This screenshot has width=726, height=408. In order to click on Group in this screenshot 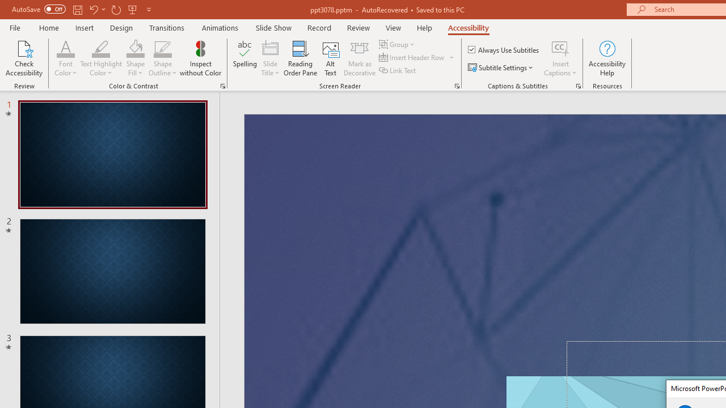, I will do `click(398, 44)`.